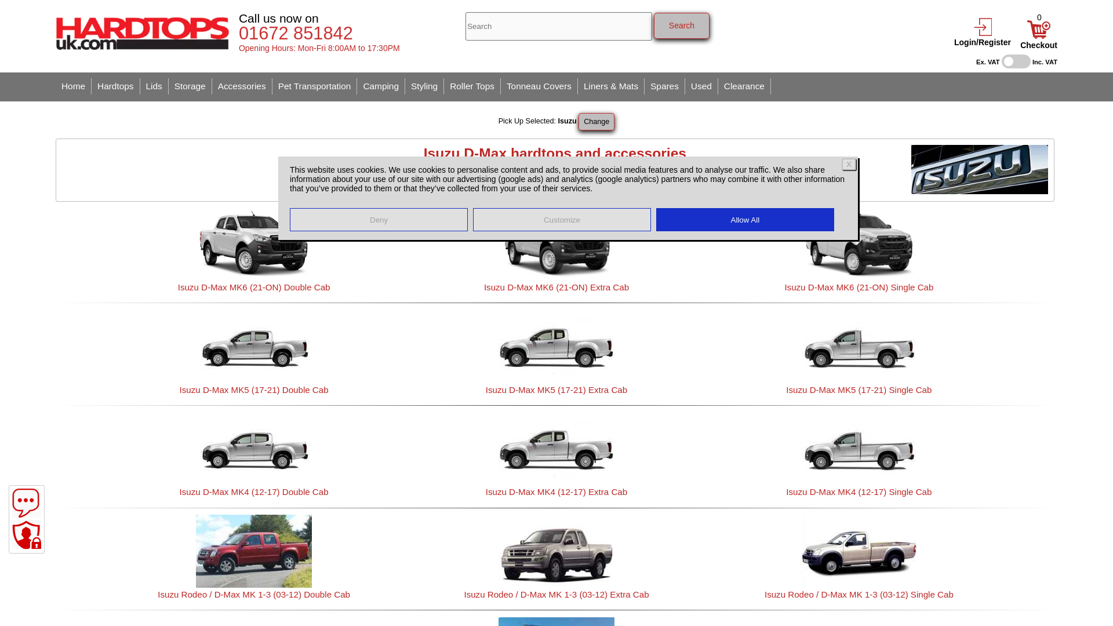 Image resolution: width=1113 pixels, height=626 pixels. Describe the element at coordinates (424, 86) in the screenshot. I see `Styling` at that location.